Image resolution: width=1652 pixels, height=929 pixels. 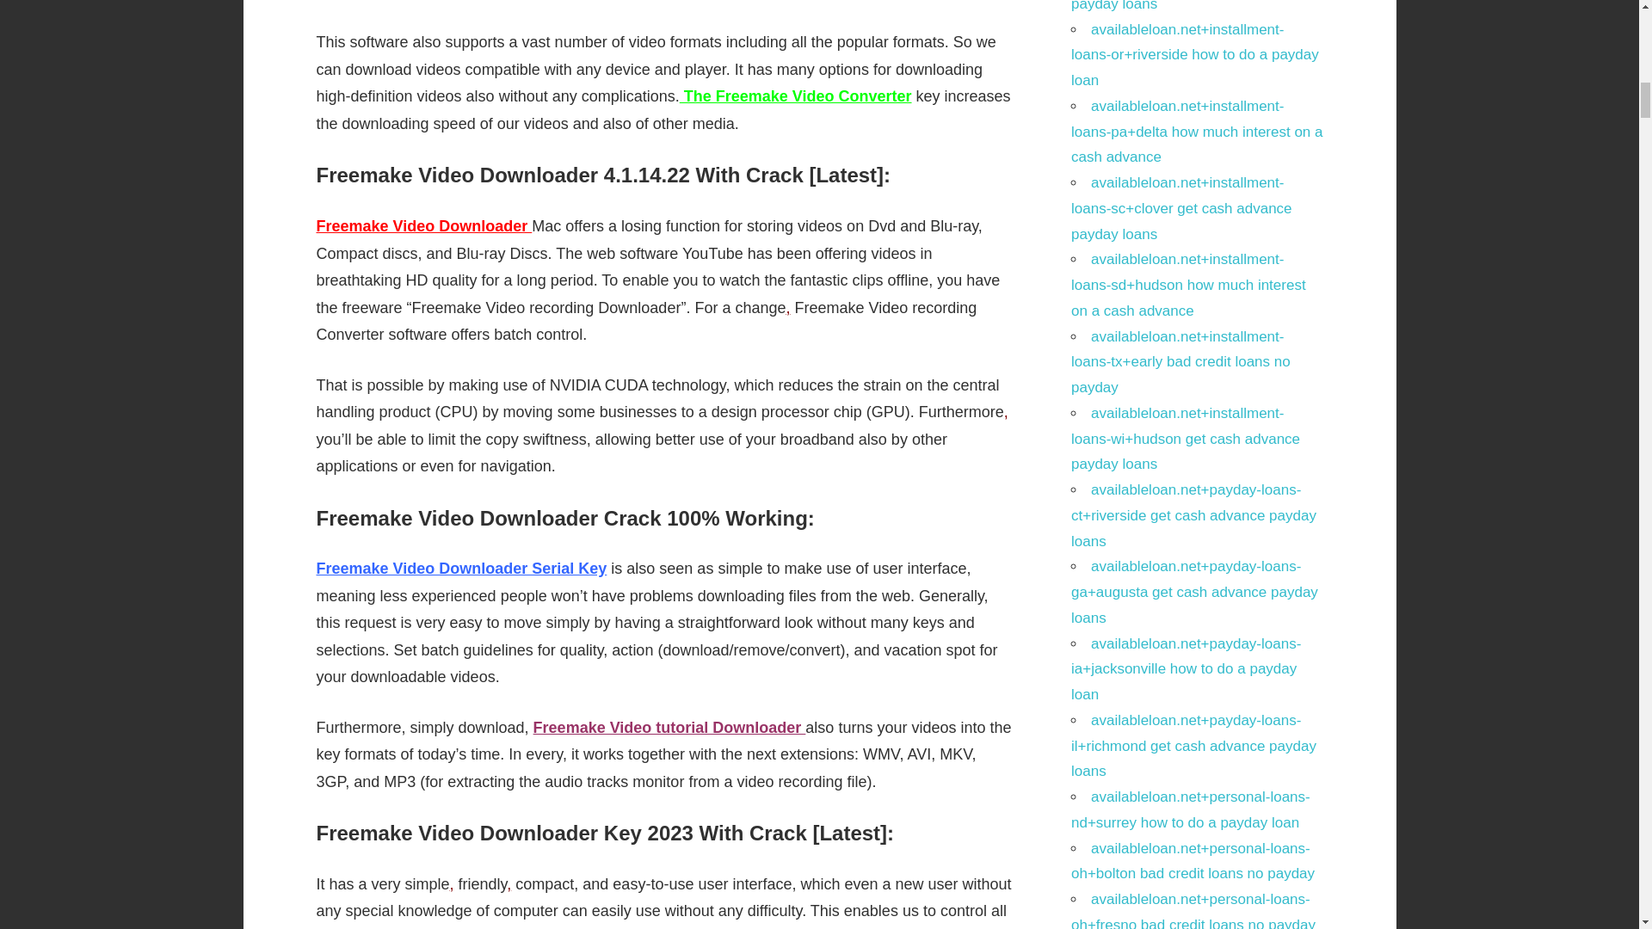 What do you see at coordinates (424, 225) in the screenshot?
I see `Freemake Video Downloader` at bounding box center [424, 225].